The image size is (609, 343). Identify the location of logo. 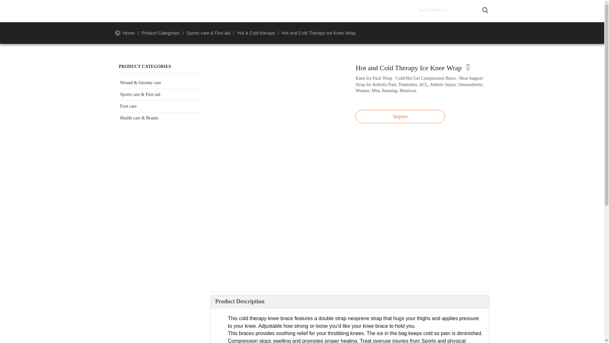
(67, 11).